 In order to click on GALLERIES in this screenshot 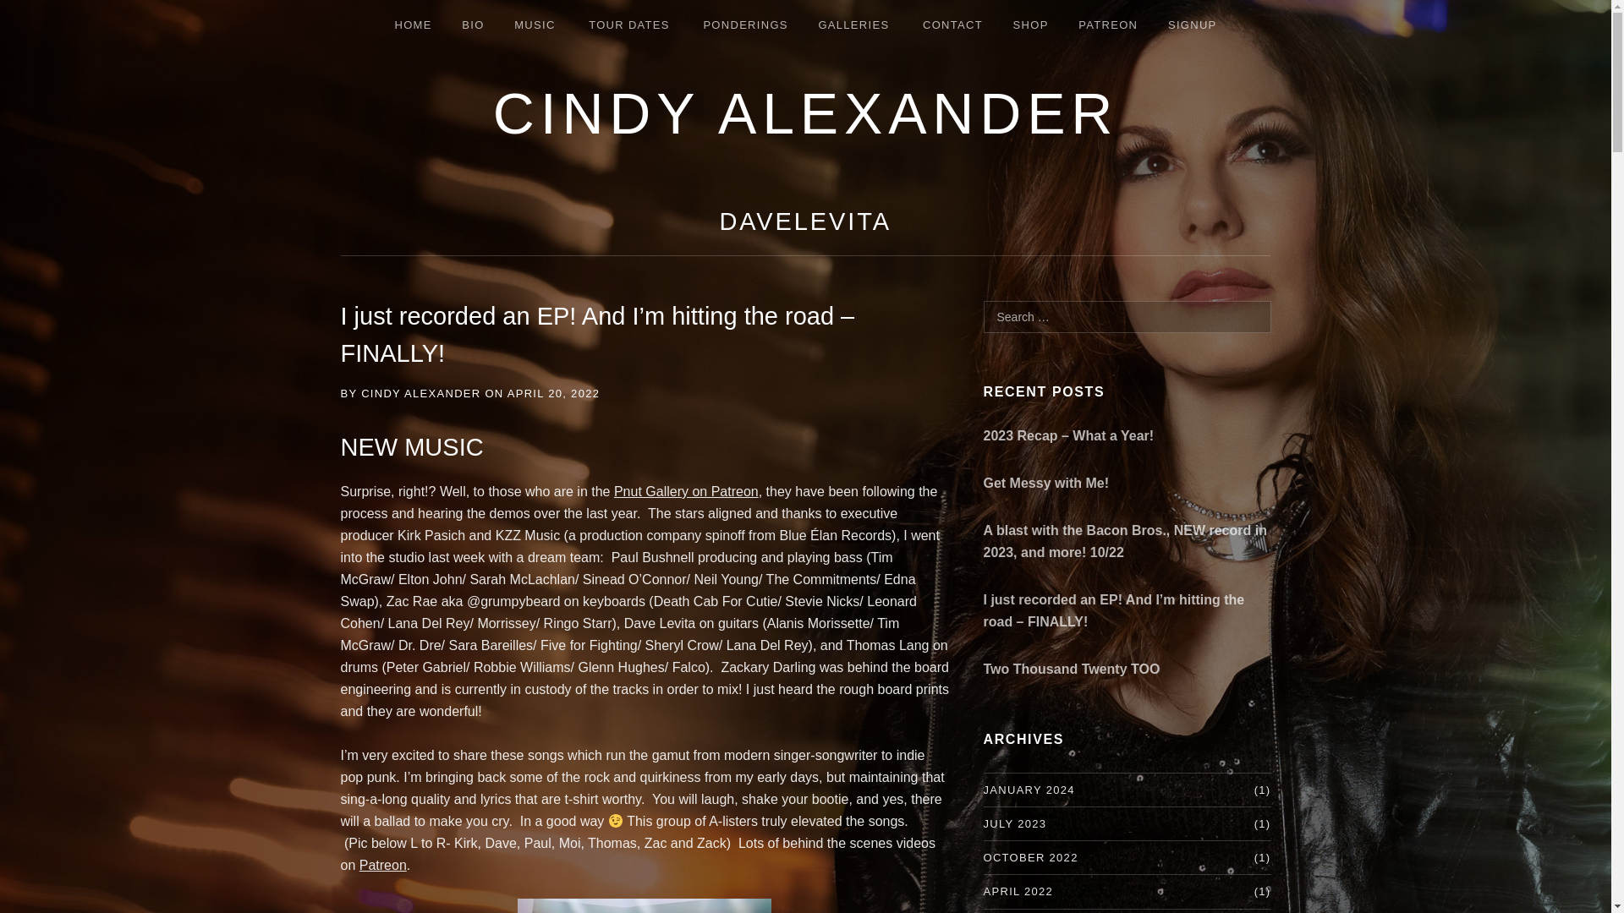, I will do `click(854, 25)`.